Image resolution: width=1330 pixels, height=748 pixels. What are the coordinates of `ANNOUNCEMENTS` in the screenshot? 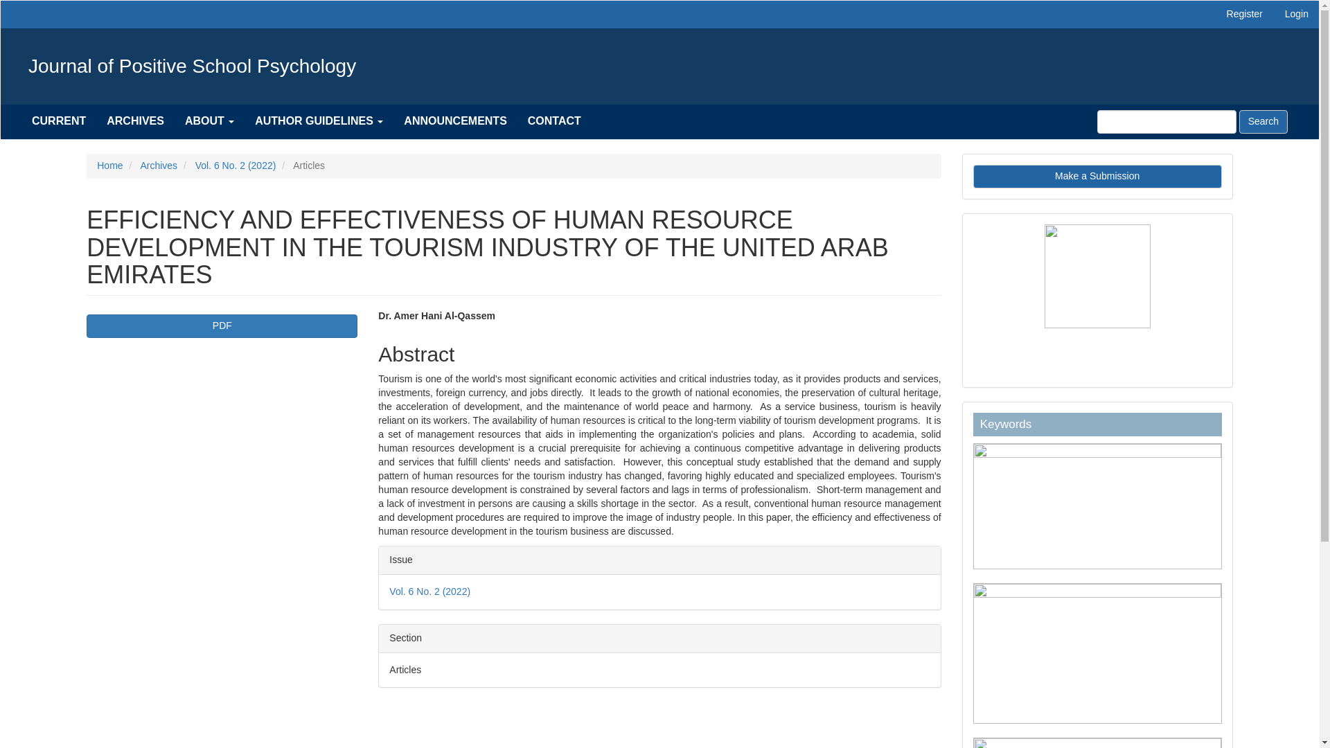 It's located at (455, 121).